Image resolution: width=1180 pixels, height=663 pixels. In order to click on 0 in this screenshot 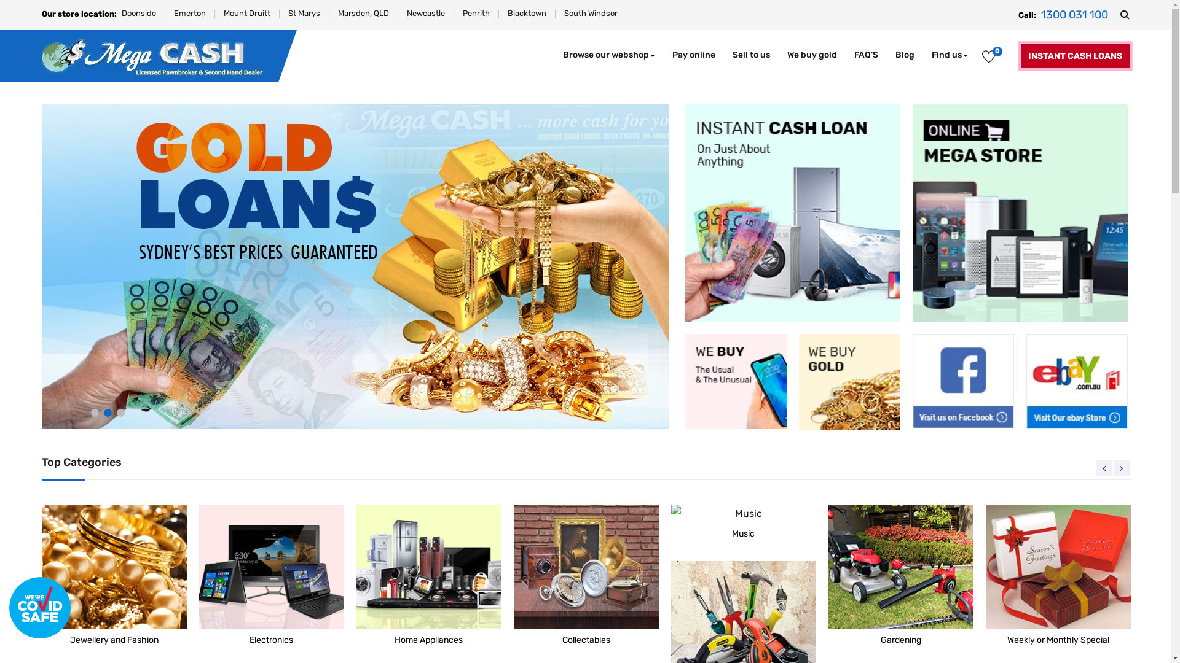, I will do `click(988, 59)`.